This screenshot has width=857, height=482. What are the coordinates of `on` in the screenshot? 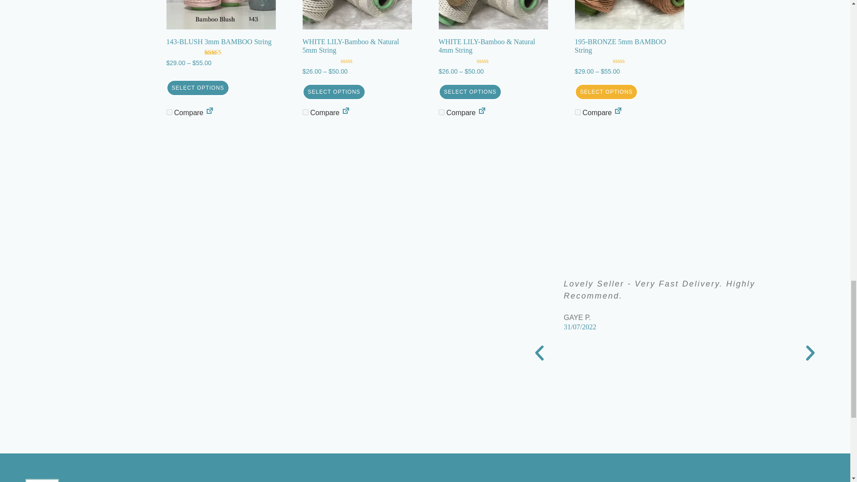 It's located at (169, 112).